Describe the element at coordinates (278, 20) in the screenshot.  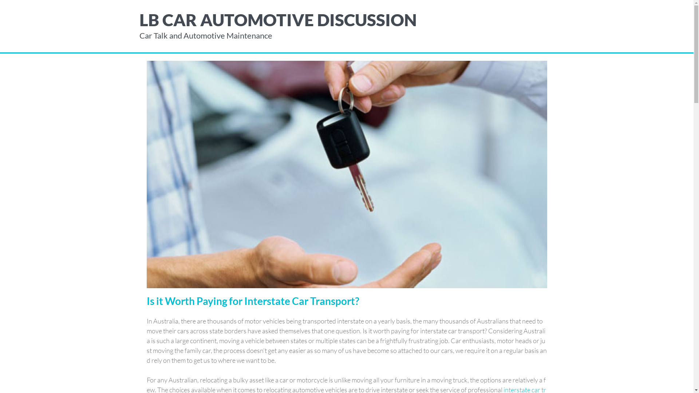
I see `LB CAR AUTOMOTIVE DISCUSSION` at that location.